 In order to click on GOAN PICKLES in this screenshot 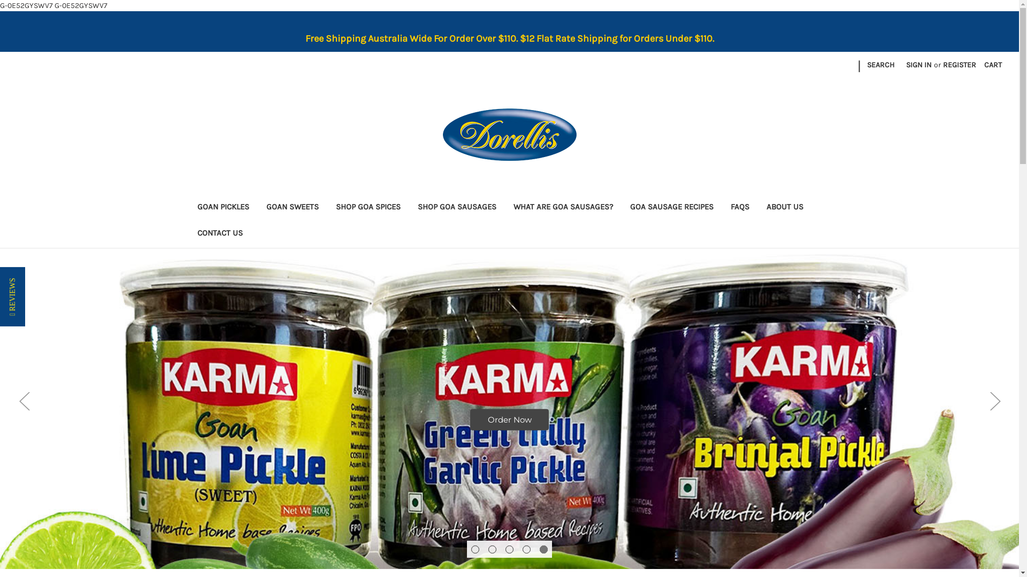, I will do `click(223, 208)`.